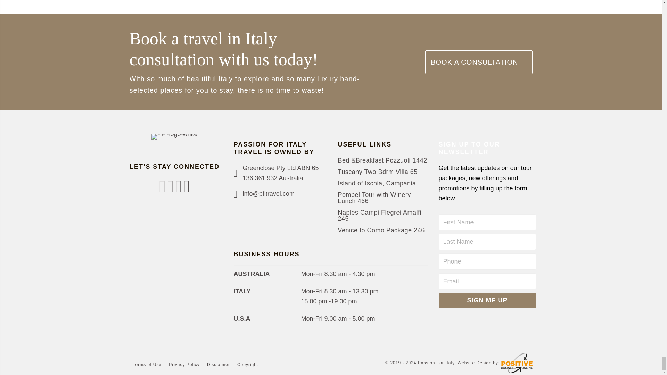 The image size is (667, 375). I want to click on PFI-logo-white, so click(174, 136).